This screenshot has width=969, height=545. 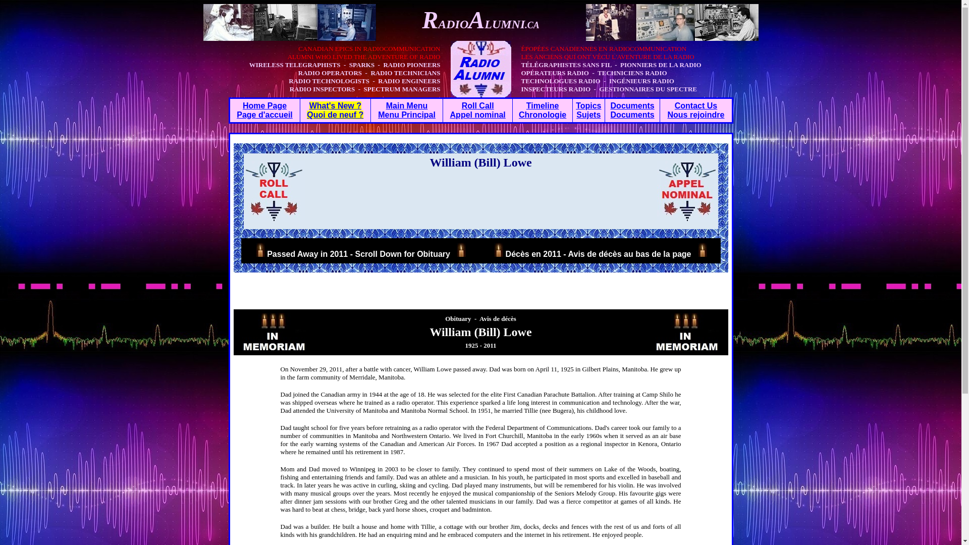 I want to click on Appel nominal, so click(x=478, y=115).